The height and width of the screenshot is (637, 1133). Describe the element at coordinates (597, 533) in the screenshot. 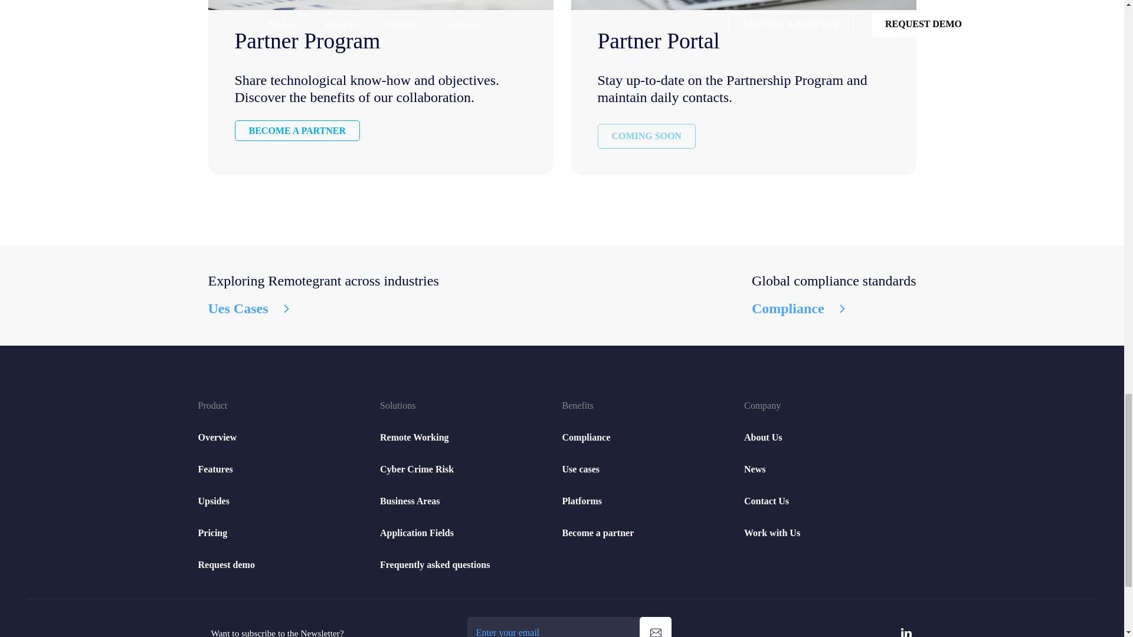

I see `Become a partner` at that location.